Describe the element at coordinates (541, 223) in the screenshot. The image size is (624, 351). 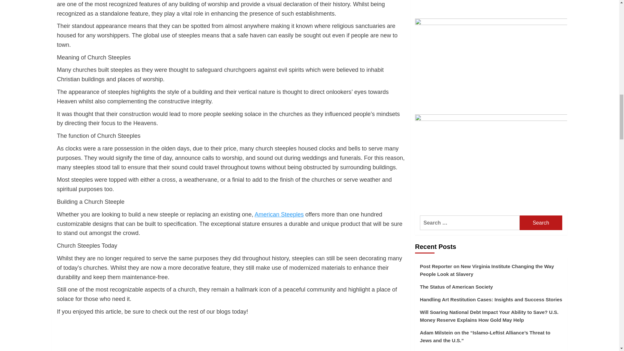
I see `Search` at that location.